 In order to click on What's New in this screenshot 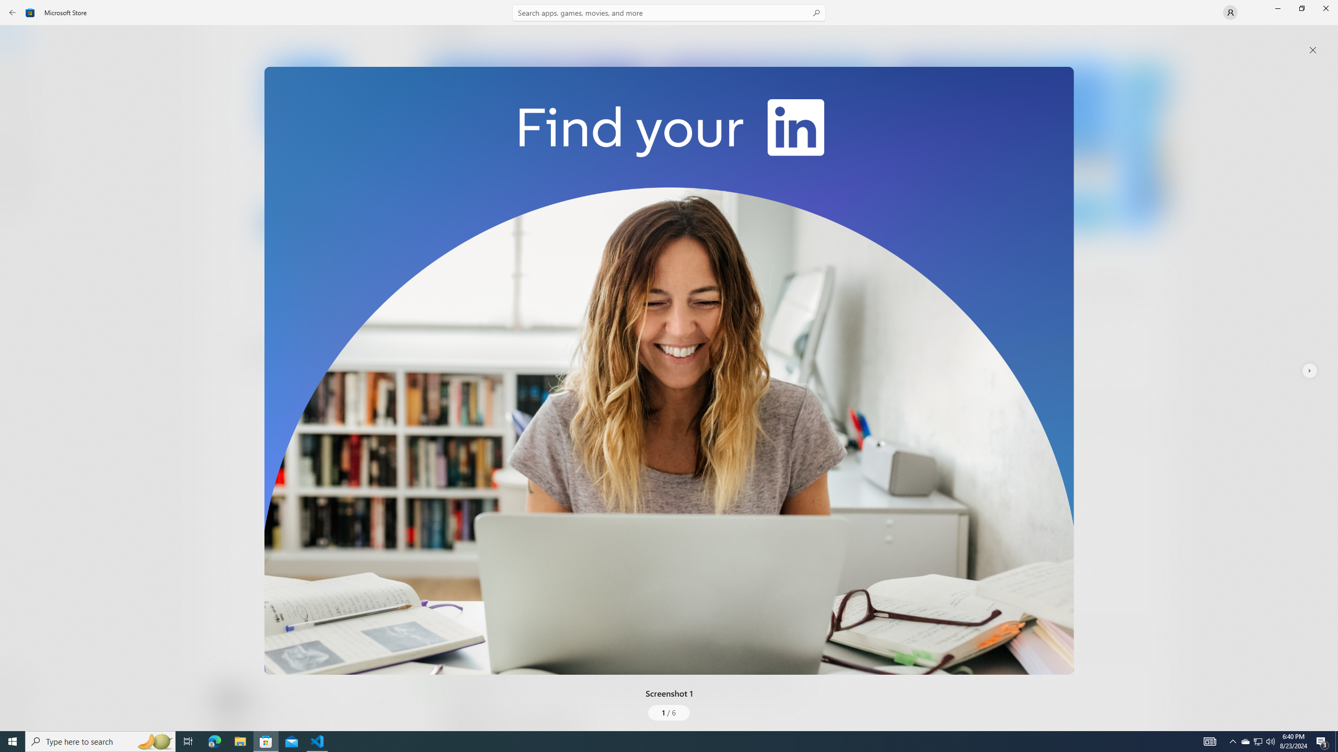, I will do `click(19, 678)`.